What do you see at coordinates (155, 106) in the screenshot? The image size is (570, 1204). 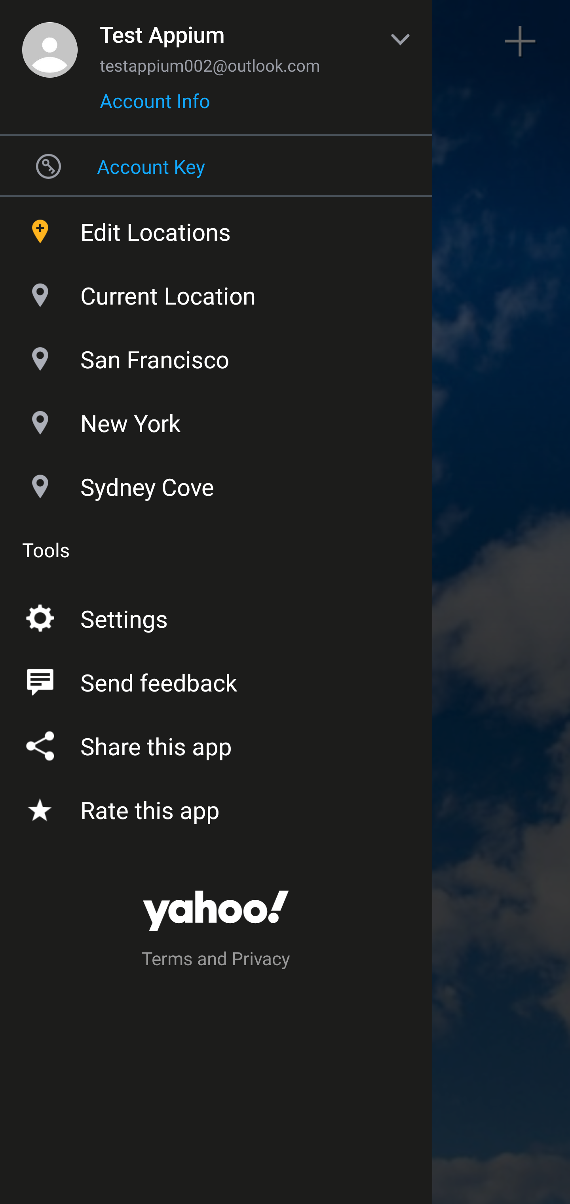 I see `Account Info` at bounding box center [155, 106].